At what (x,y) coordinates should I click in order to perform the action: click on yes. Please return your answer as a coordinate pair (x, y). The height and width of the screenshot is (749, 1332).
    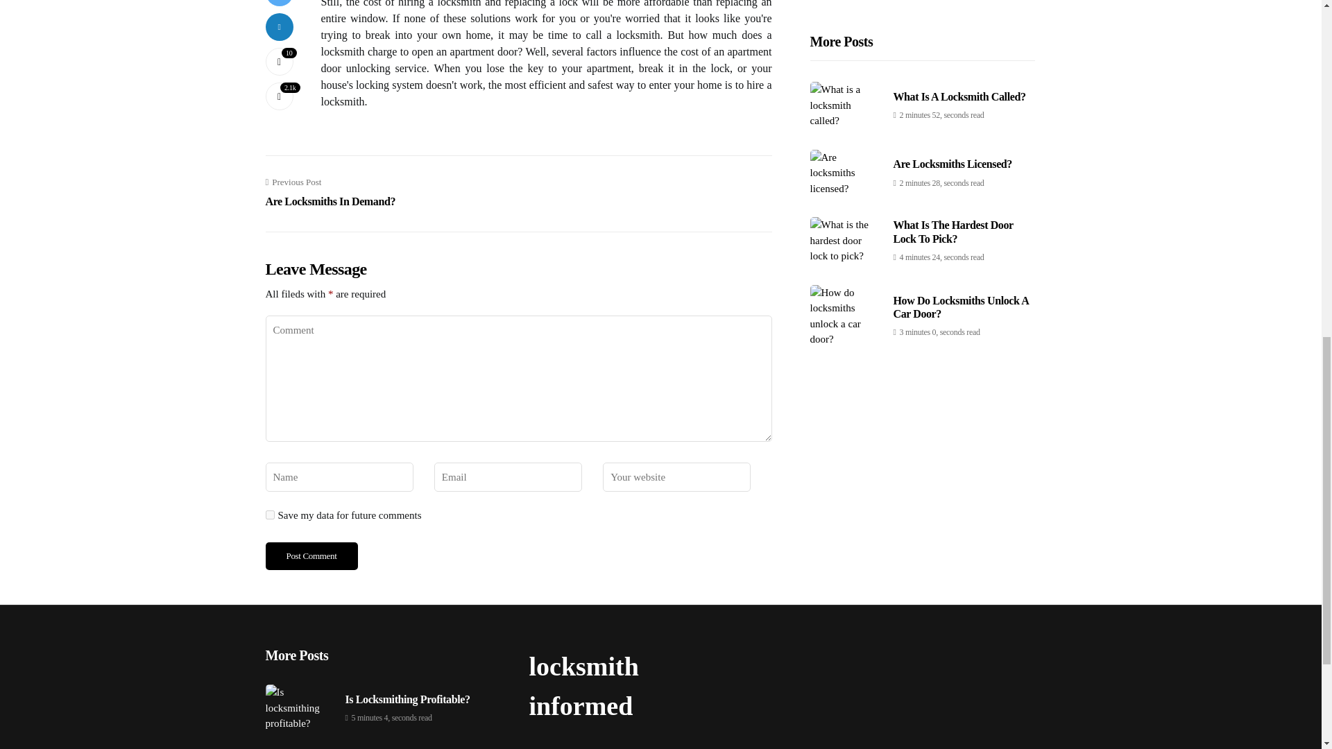
    Looking at the image, I should click on (269, 515).